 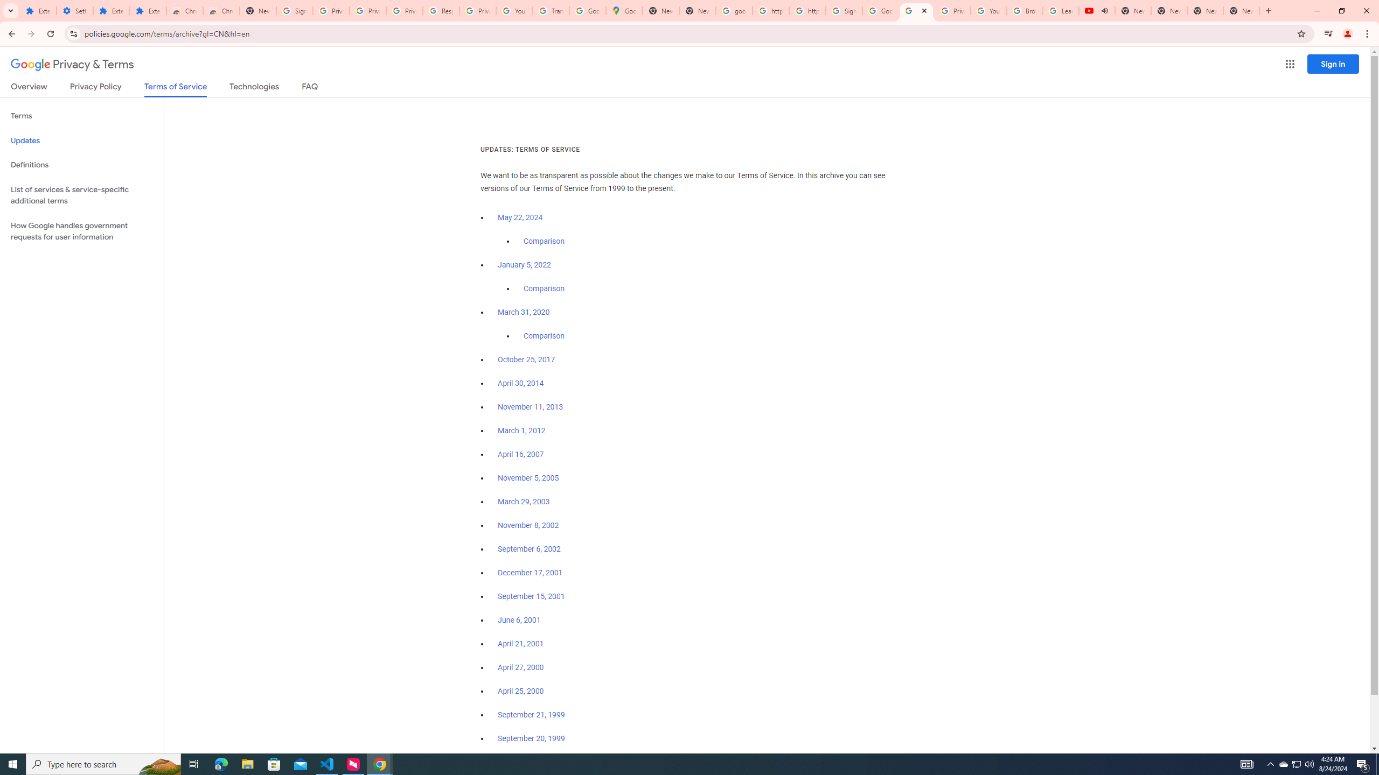 I want to click on YouTube, so click(x=514, y=11).